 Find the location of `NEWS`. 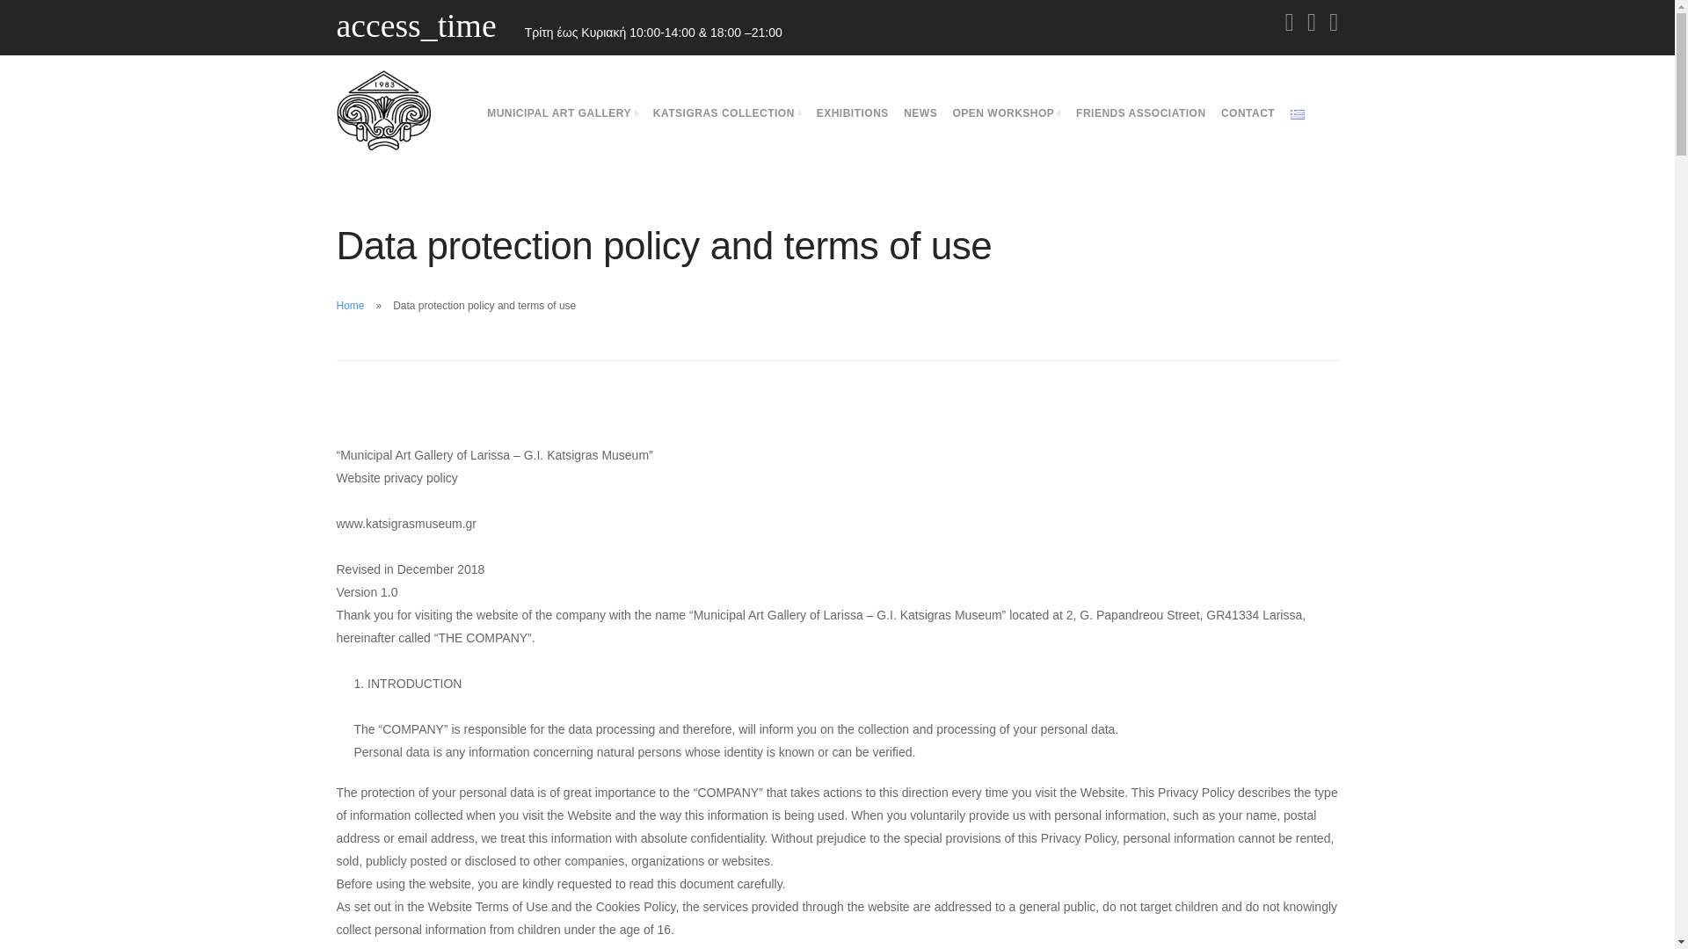

NEWS is located at coordinates (920, 113).